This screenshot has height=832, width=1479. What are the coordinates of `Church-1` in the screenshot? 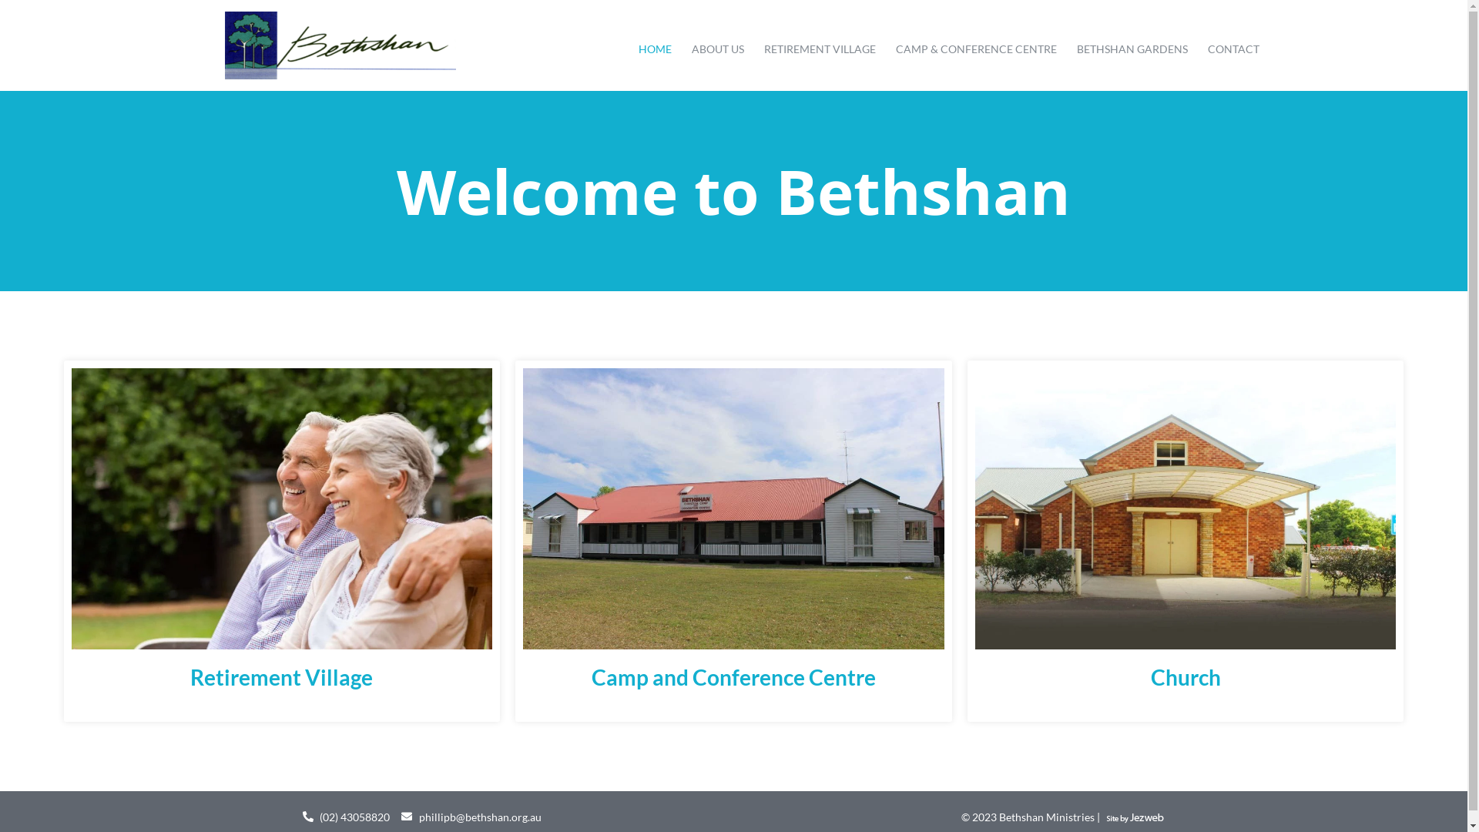 It's located at (1186, 508).